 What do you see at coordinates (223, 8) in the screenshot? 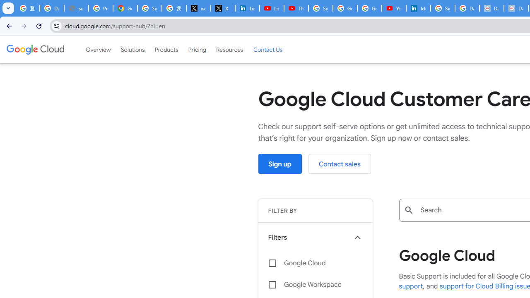
I see `X` at bounding box center [223, 8].